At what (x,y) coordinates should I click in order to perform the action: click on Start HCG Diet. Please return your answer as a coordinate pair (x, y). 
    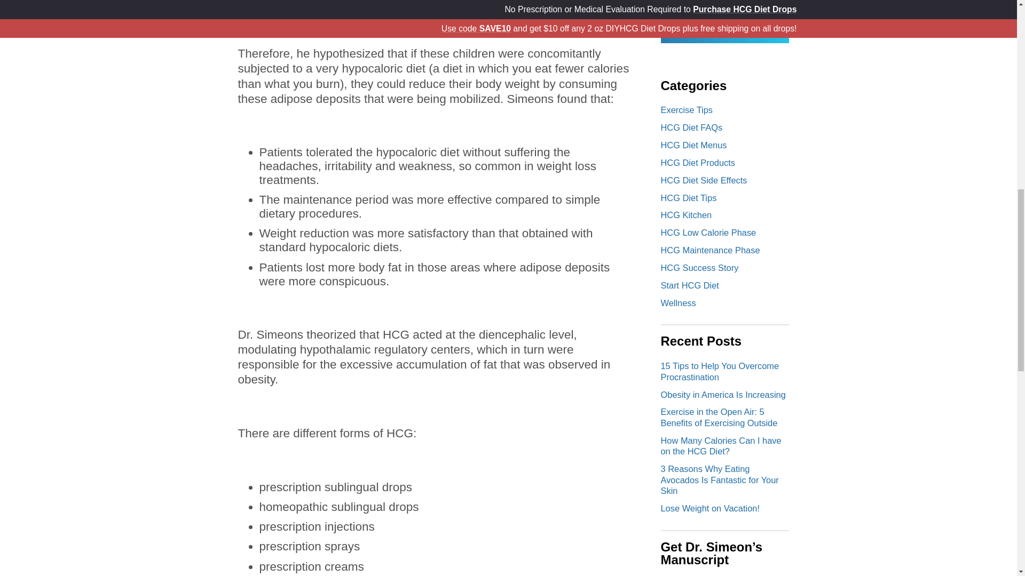
    Looking at the image, I should click on (708, 232).